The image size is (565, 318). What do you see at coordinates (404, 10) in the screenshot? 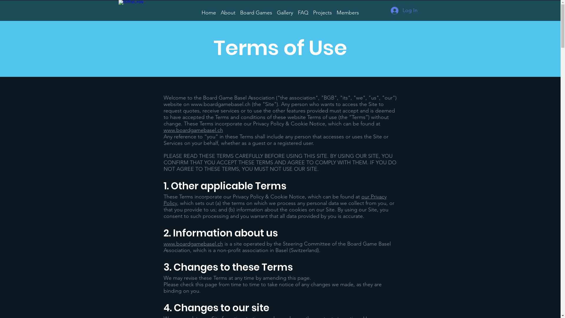
I see `Log In` at bounding box center [404, 10].